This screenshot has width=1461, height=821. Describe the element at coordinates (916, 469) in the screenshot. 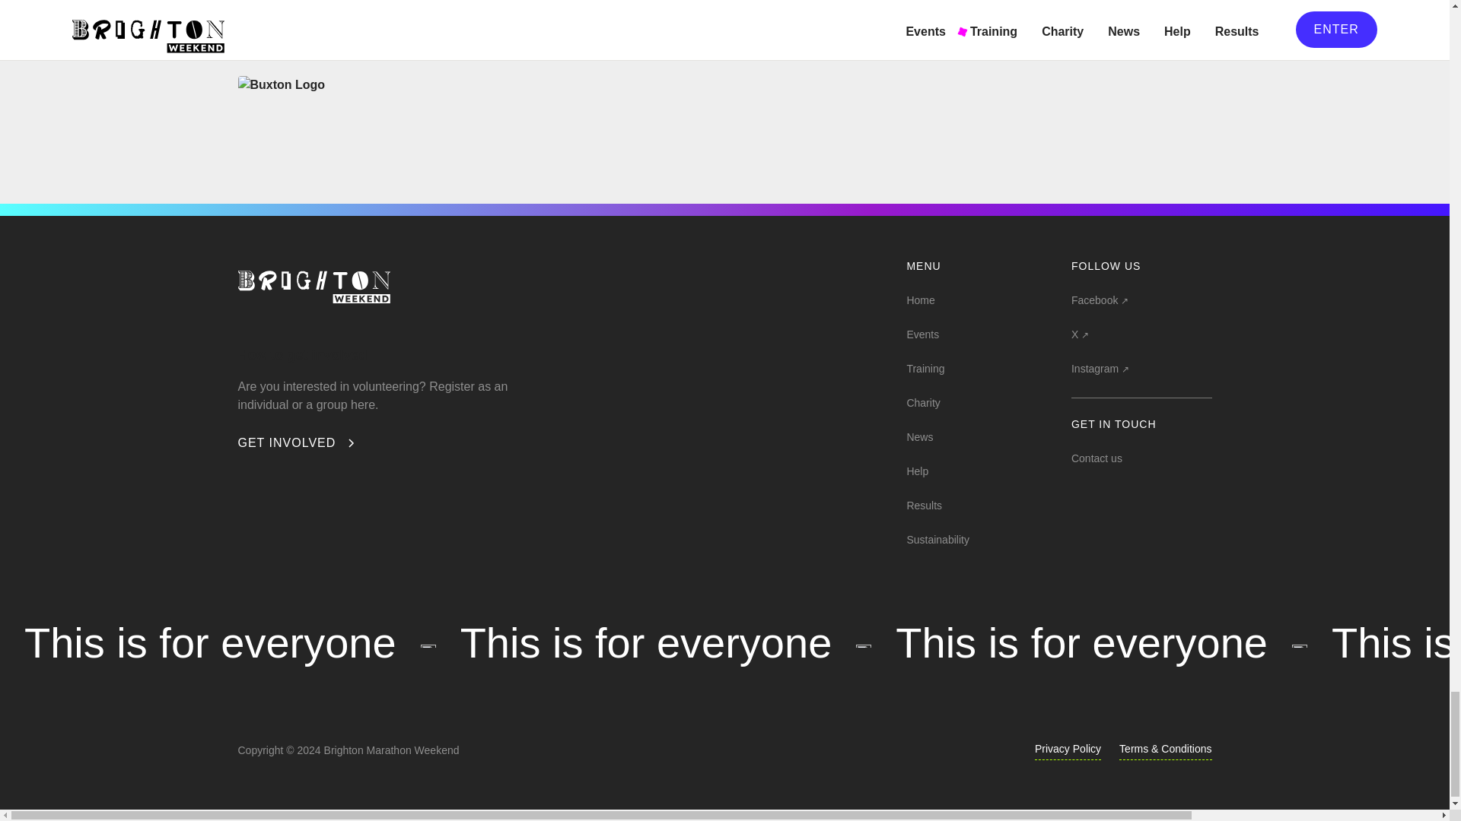

I see `Help` at that location.